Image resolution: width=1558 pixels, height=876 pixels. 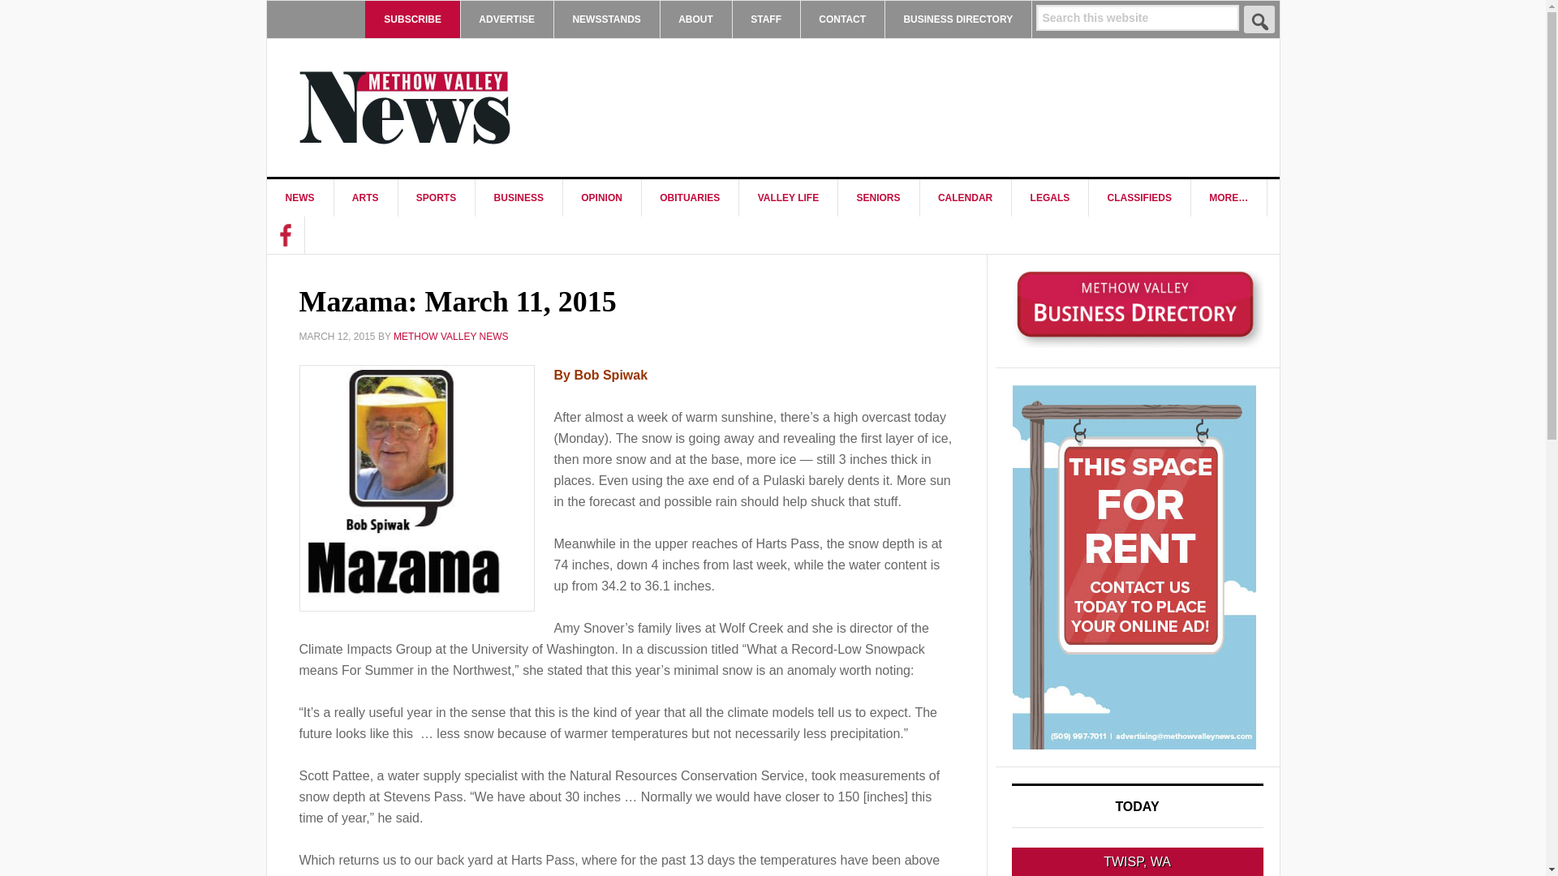 I want to click on ABOUT, so click(x=695, y=19).